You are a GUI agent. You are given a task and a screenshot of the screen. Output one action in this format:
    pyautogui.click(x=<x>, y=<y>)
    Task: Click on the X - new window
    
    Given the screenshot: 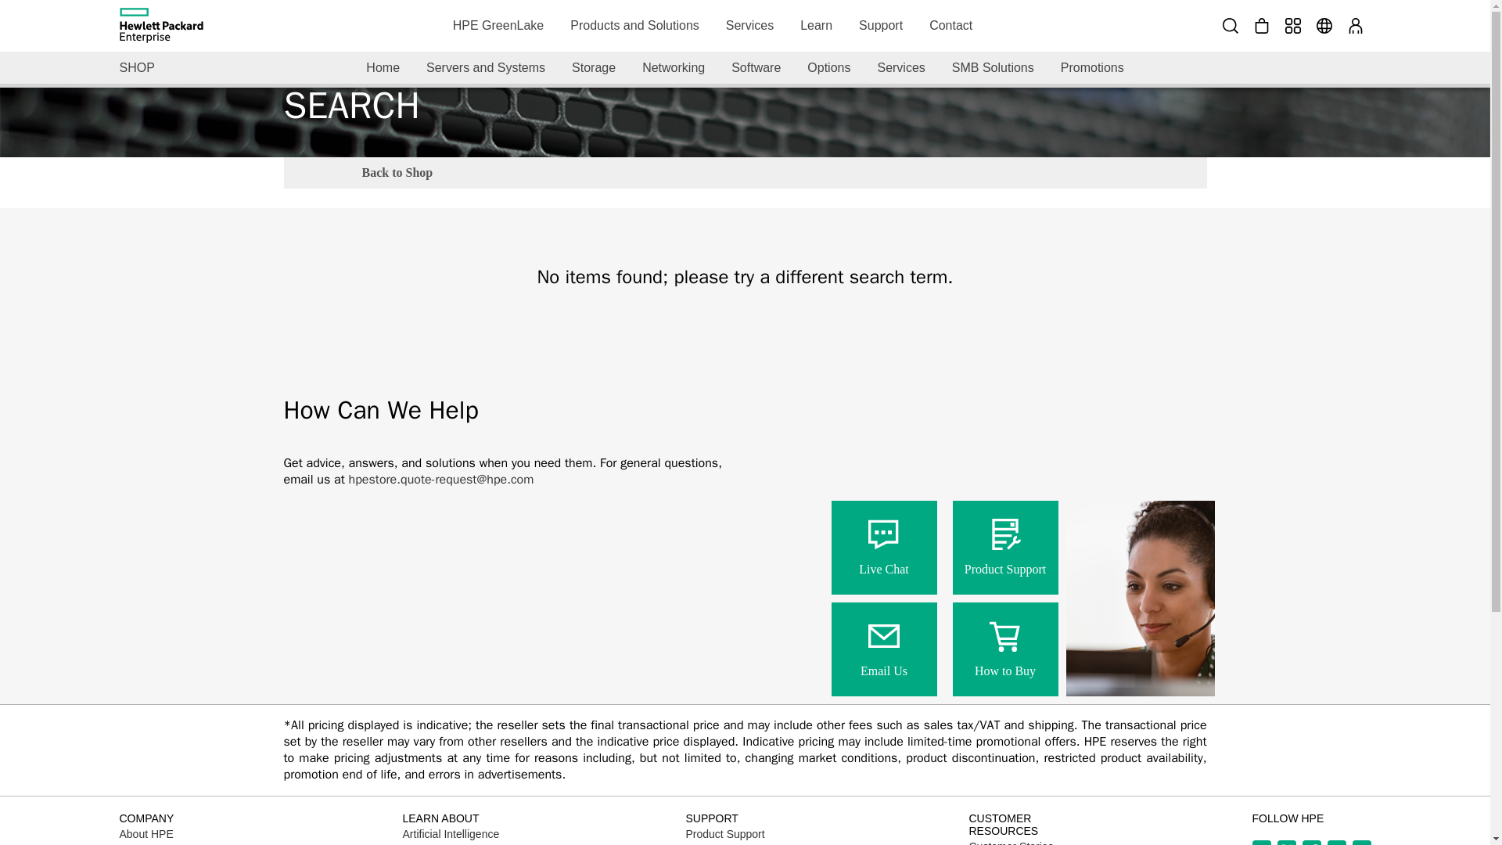 What is the action you would take?
    pyautogui.click(x=1286, y=842)
    